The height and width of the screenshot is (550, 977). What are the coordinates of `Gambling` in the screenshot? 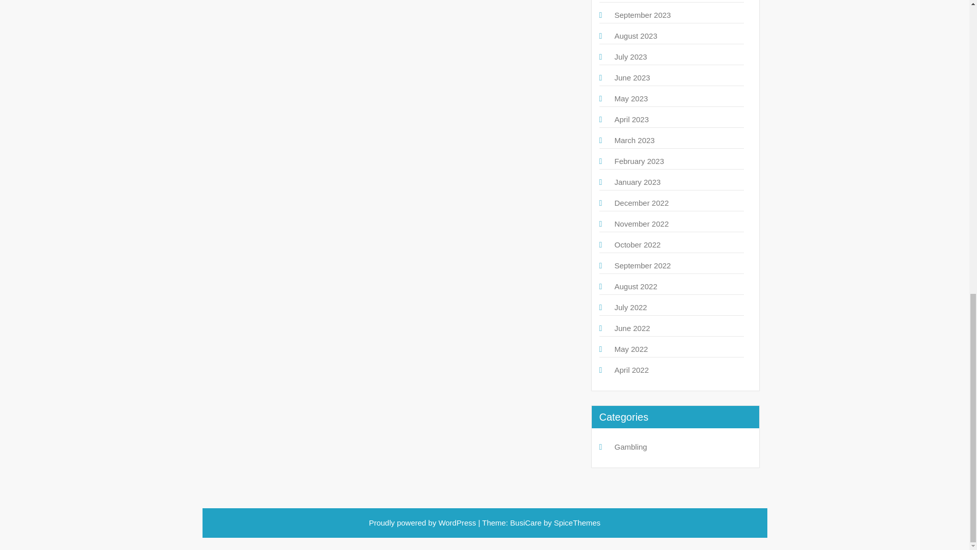 It's located at (630, 447).